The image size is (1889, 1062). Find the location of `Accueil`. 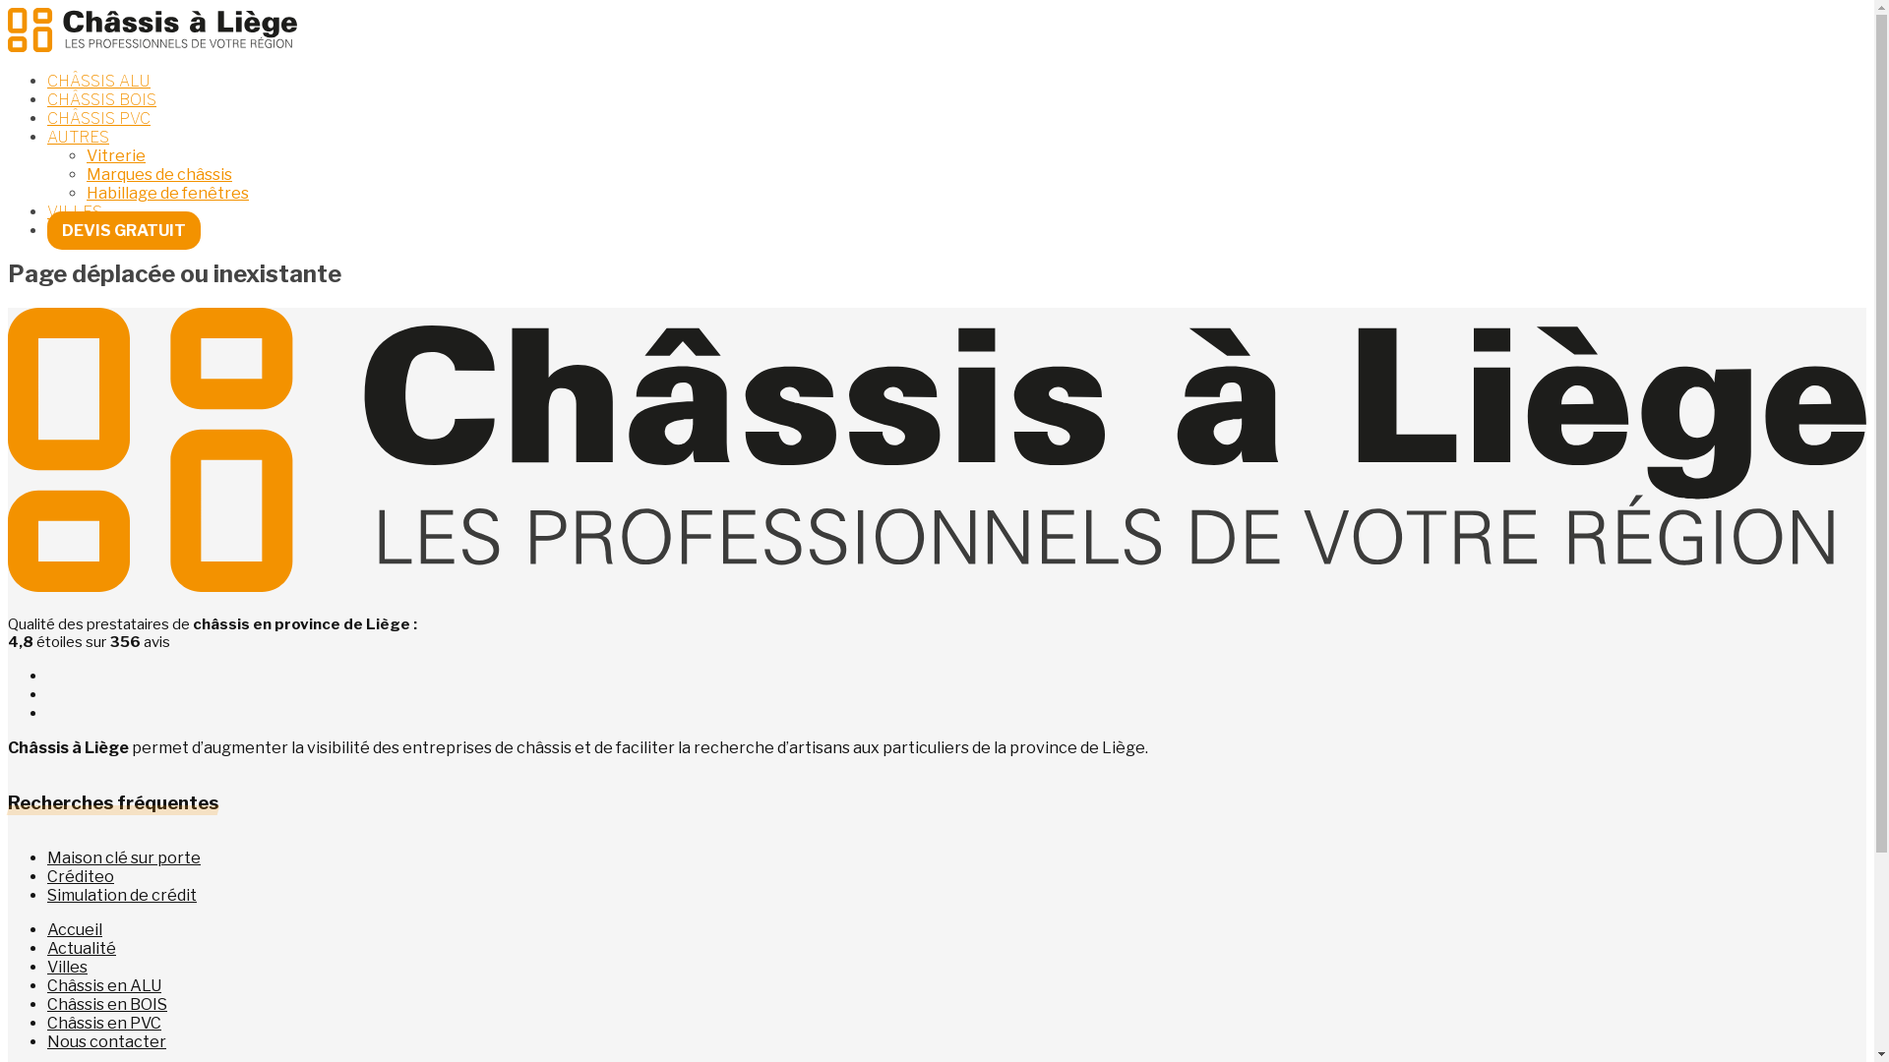

Accueil is located at coordinates (75, 930).